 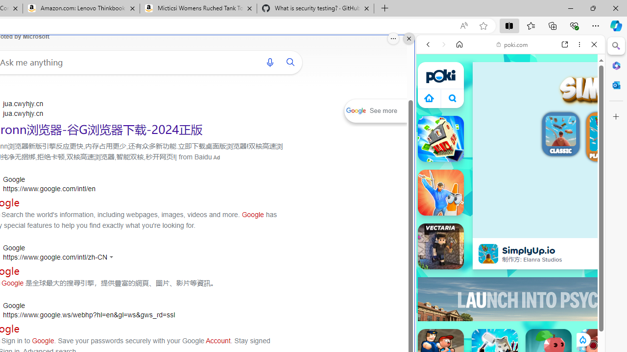 I want to click on Class: rounded img-fluid d-block w-100 fit-cover, so click(x=607, y=133).